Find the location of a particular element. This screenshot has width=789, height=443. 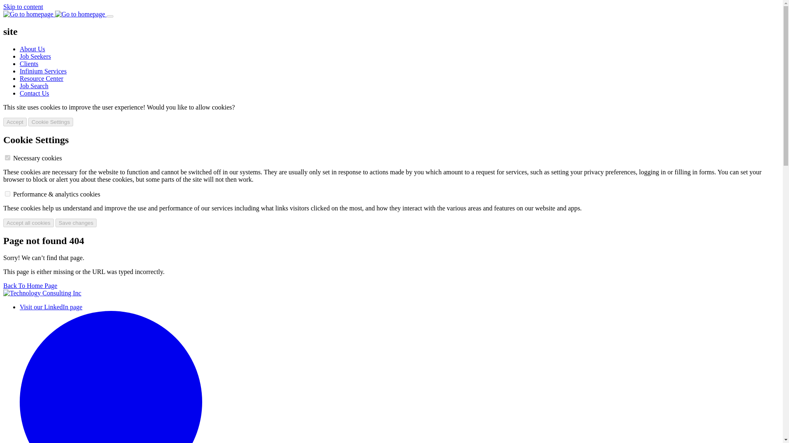

Job Seekers is located at coordinates (35, 56).